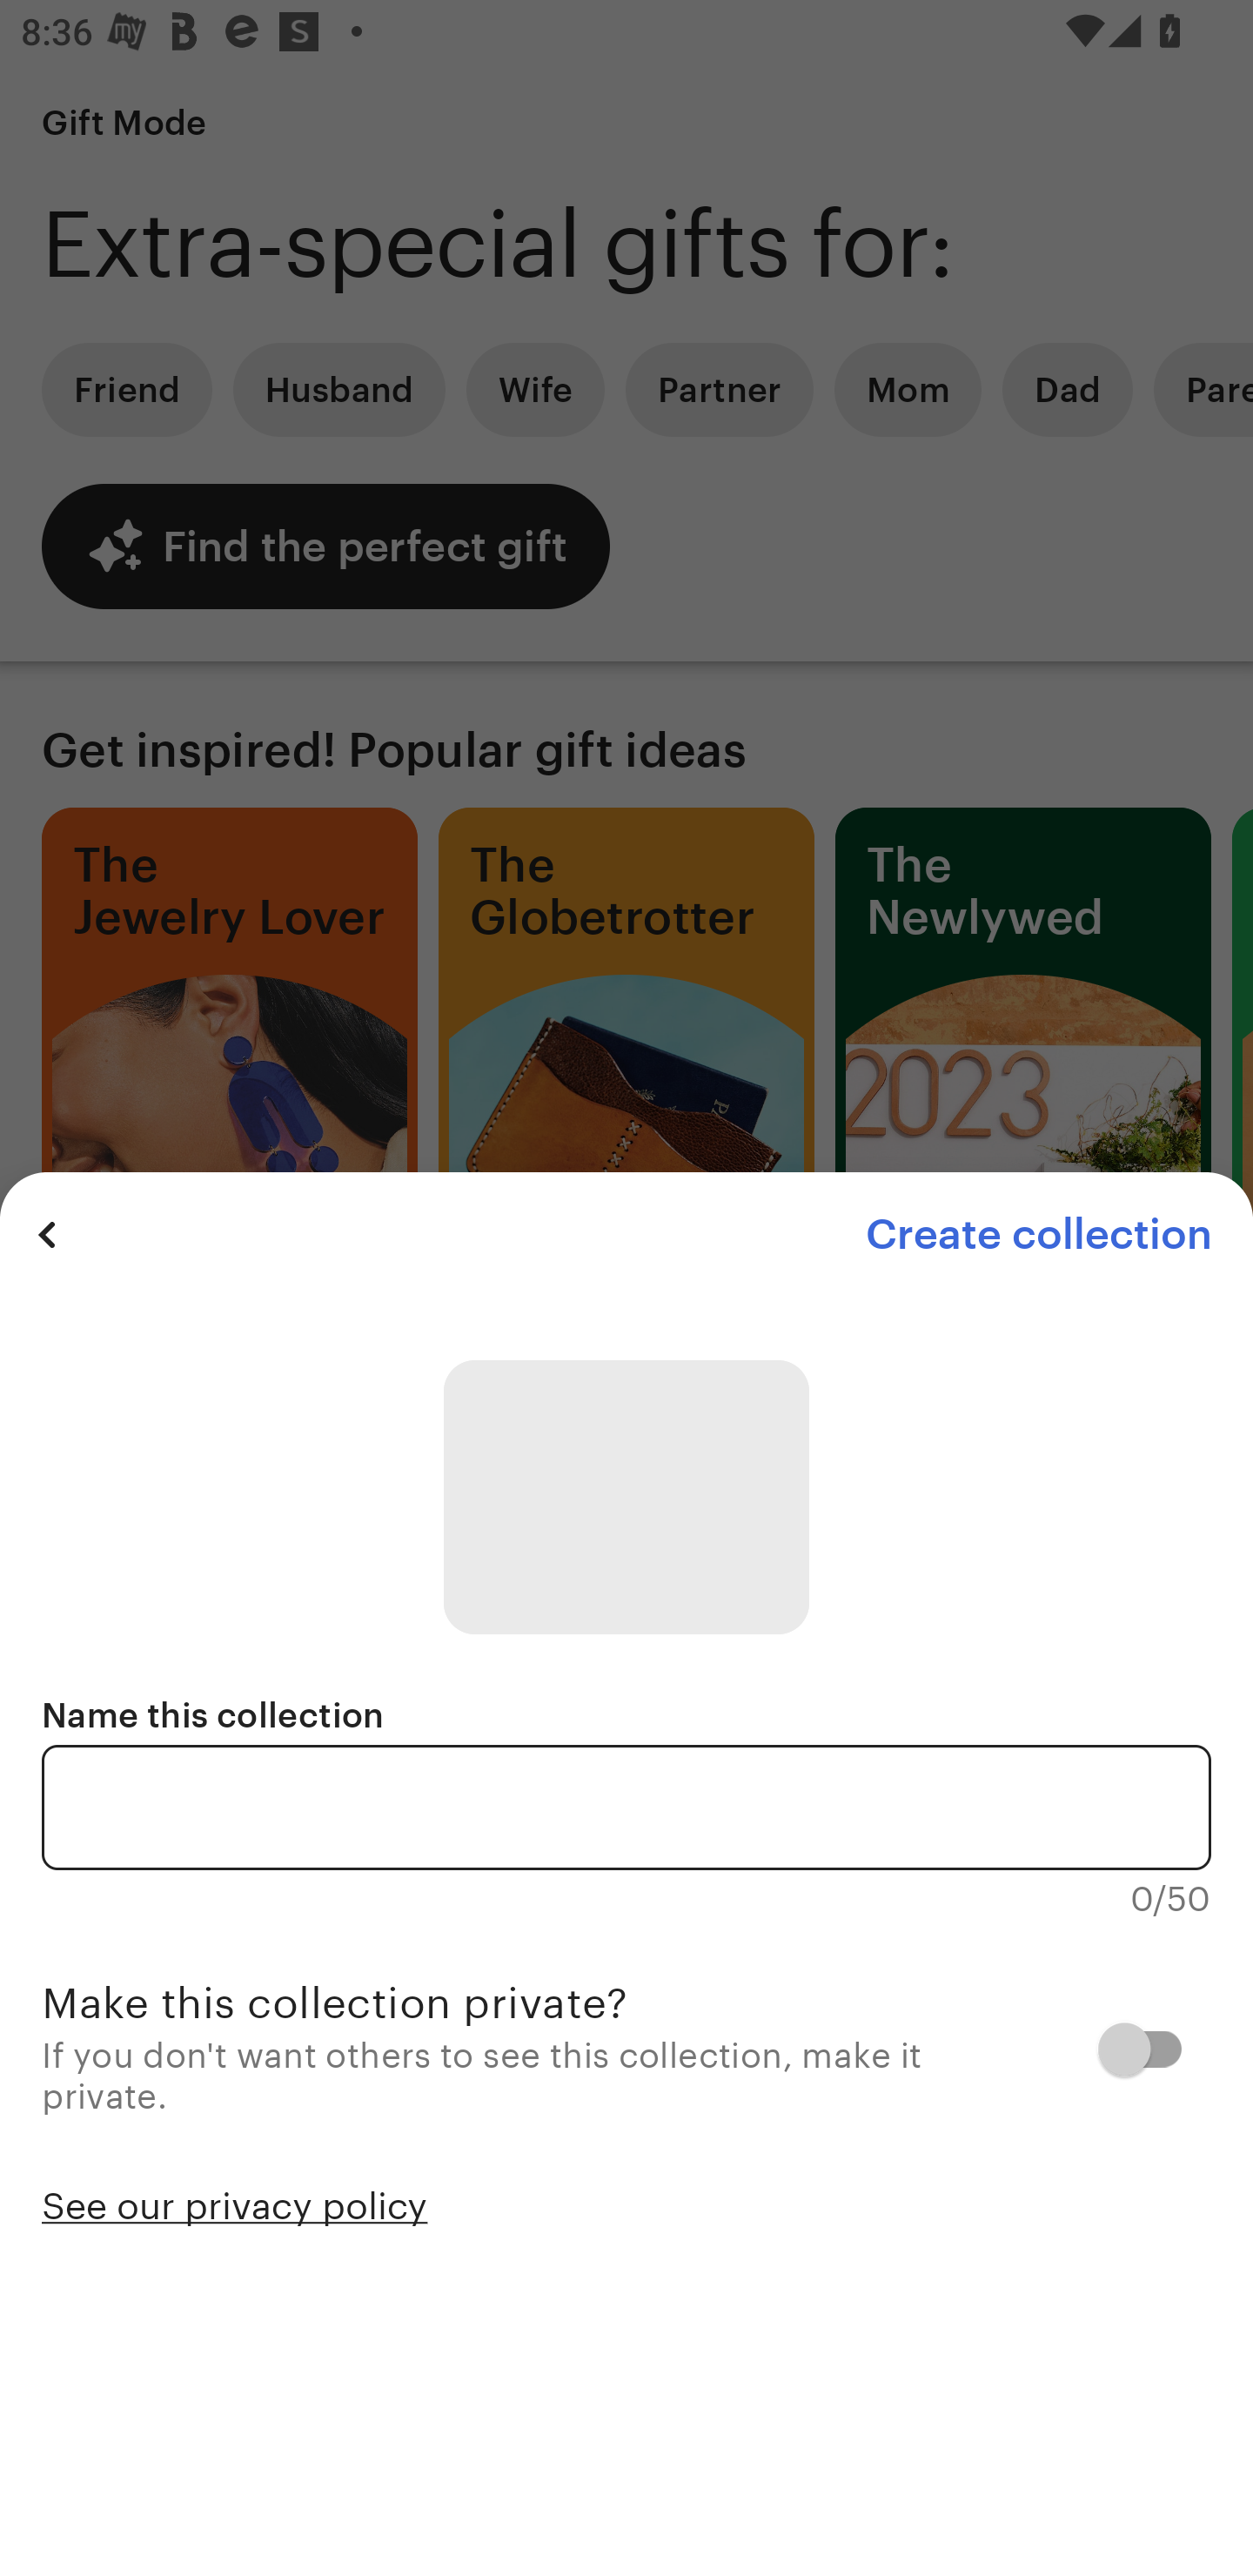  What do you see at coordinates (235, 2204) in the screenshot?
I see `See our privacy policy` at bounding box center [235, 2204].